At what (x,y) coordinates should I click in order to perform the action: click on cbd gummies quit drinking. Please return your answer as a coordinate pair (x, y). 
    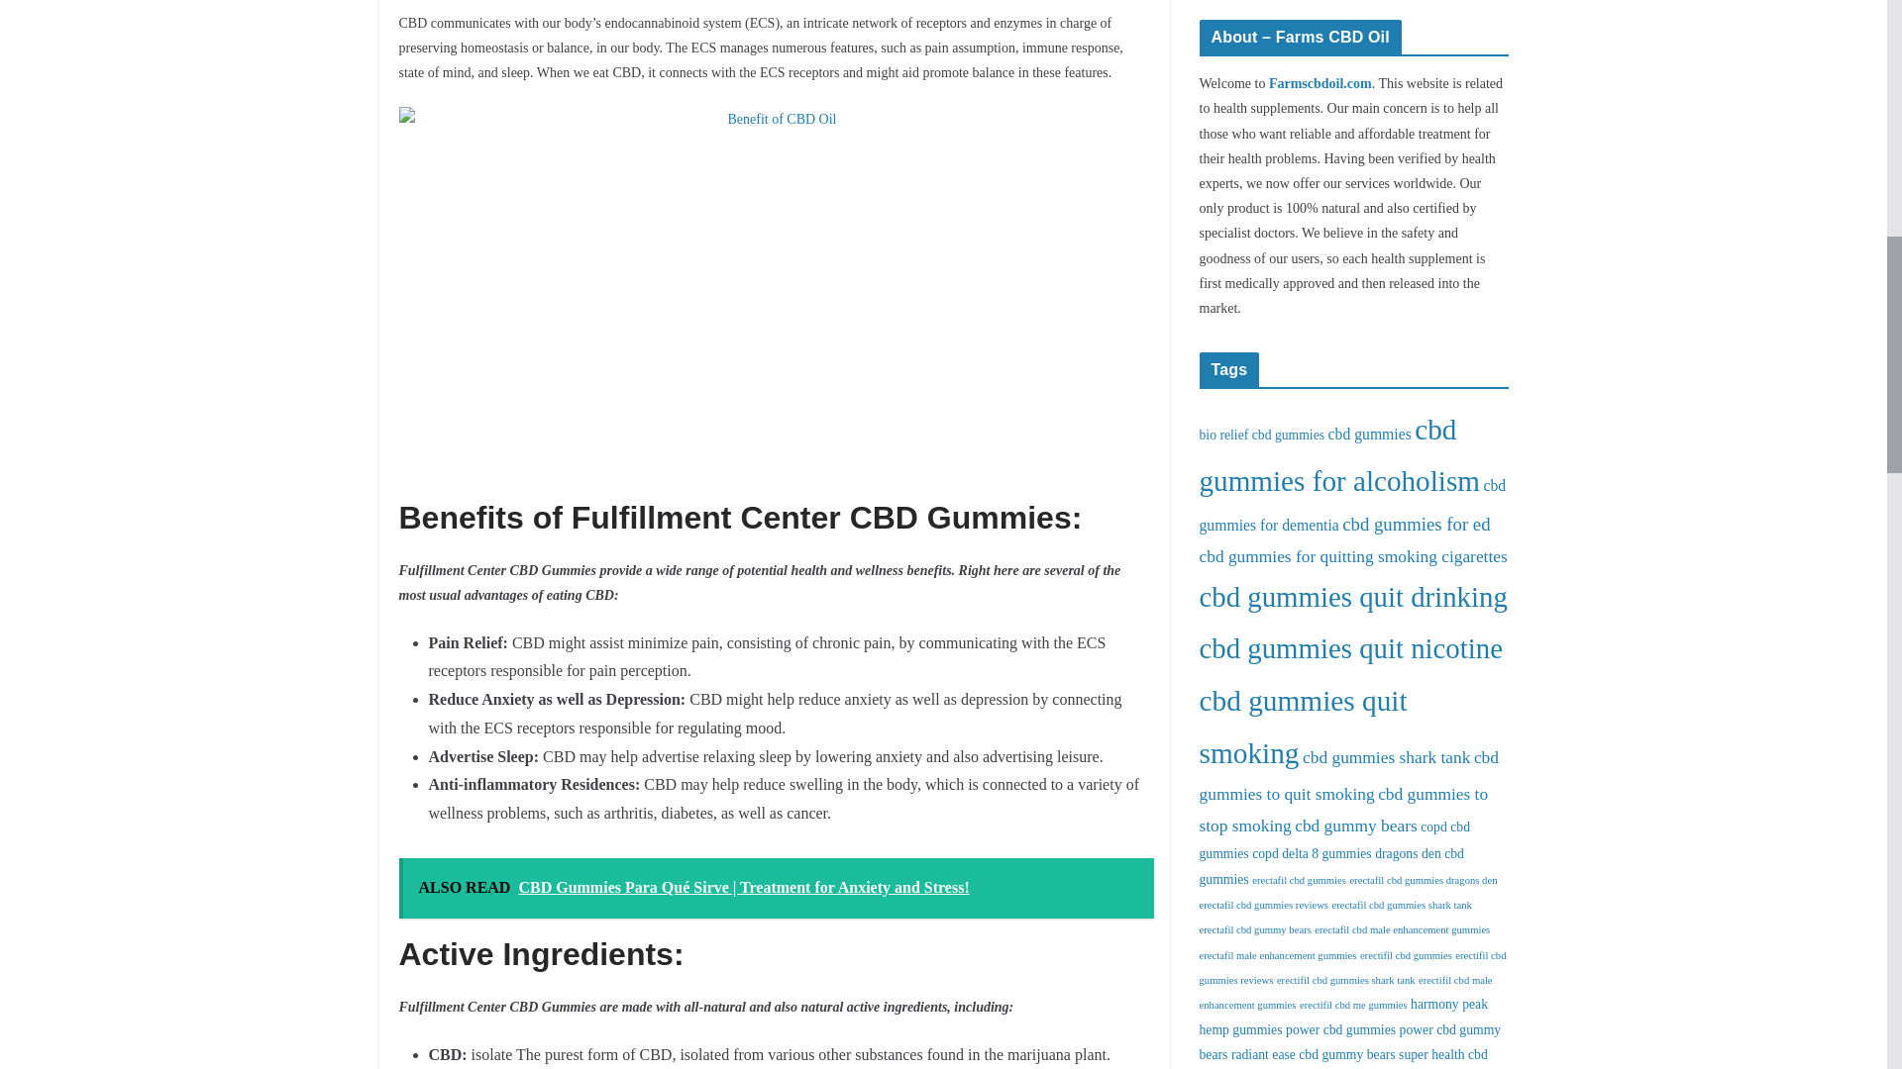
    Looking at the image, I should click on (1351, 596).